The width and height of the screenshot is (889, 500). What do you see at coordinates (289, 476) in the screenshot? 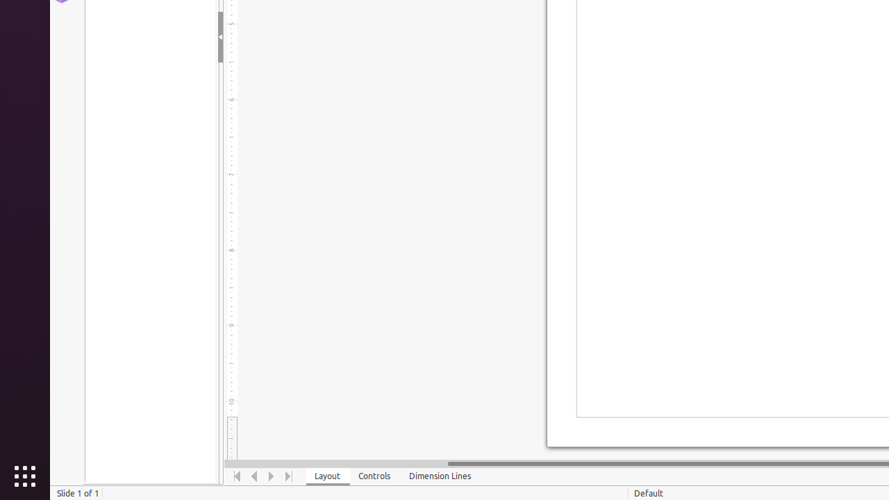
I see `Move To End` at bounding box center [289, 476].